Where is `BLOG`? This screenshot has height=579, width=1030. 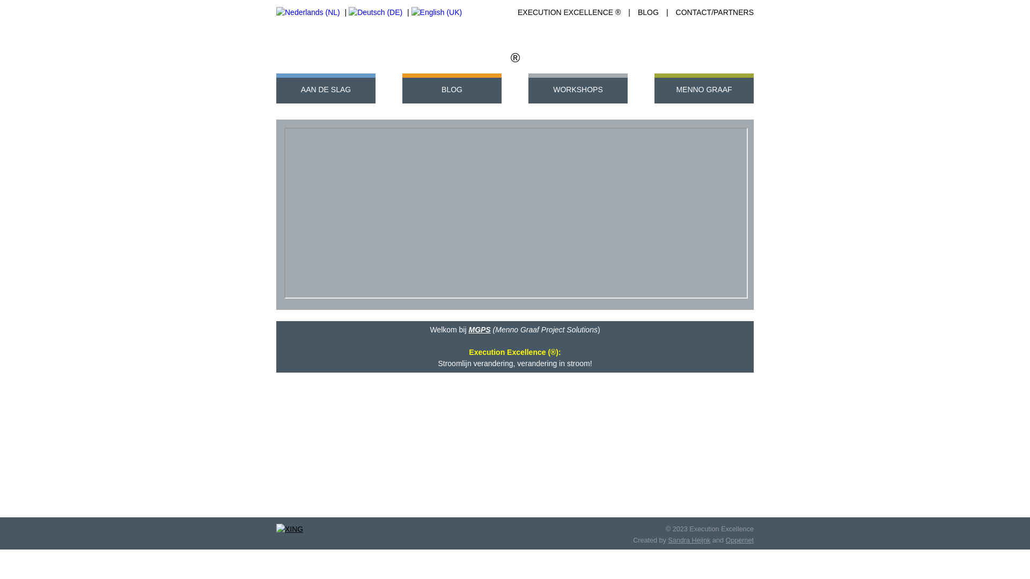
BLOG is located at coordinates (452, 91).